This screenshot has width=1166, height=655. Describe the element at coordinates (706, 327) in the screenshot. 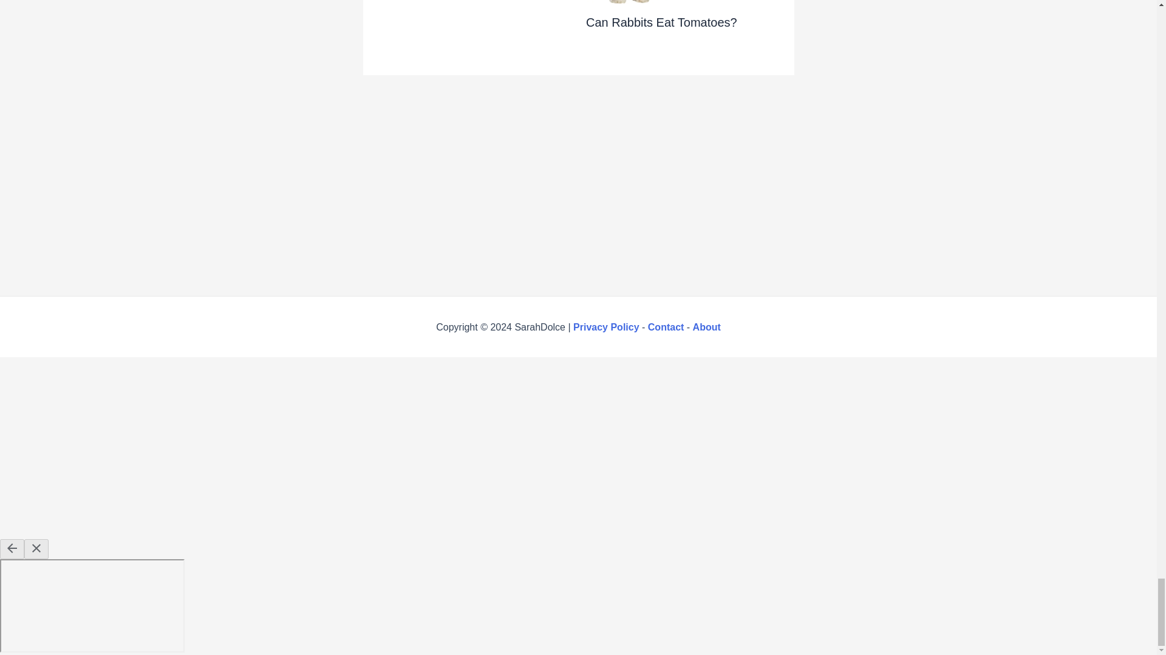

I see `About` at that location.